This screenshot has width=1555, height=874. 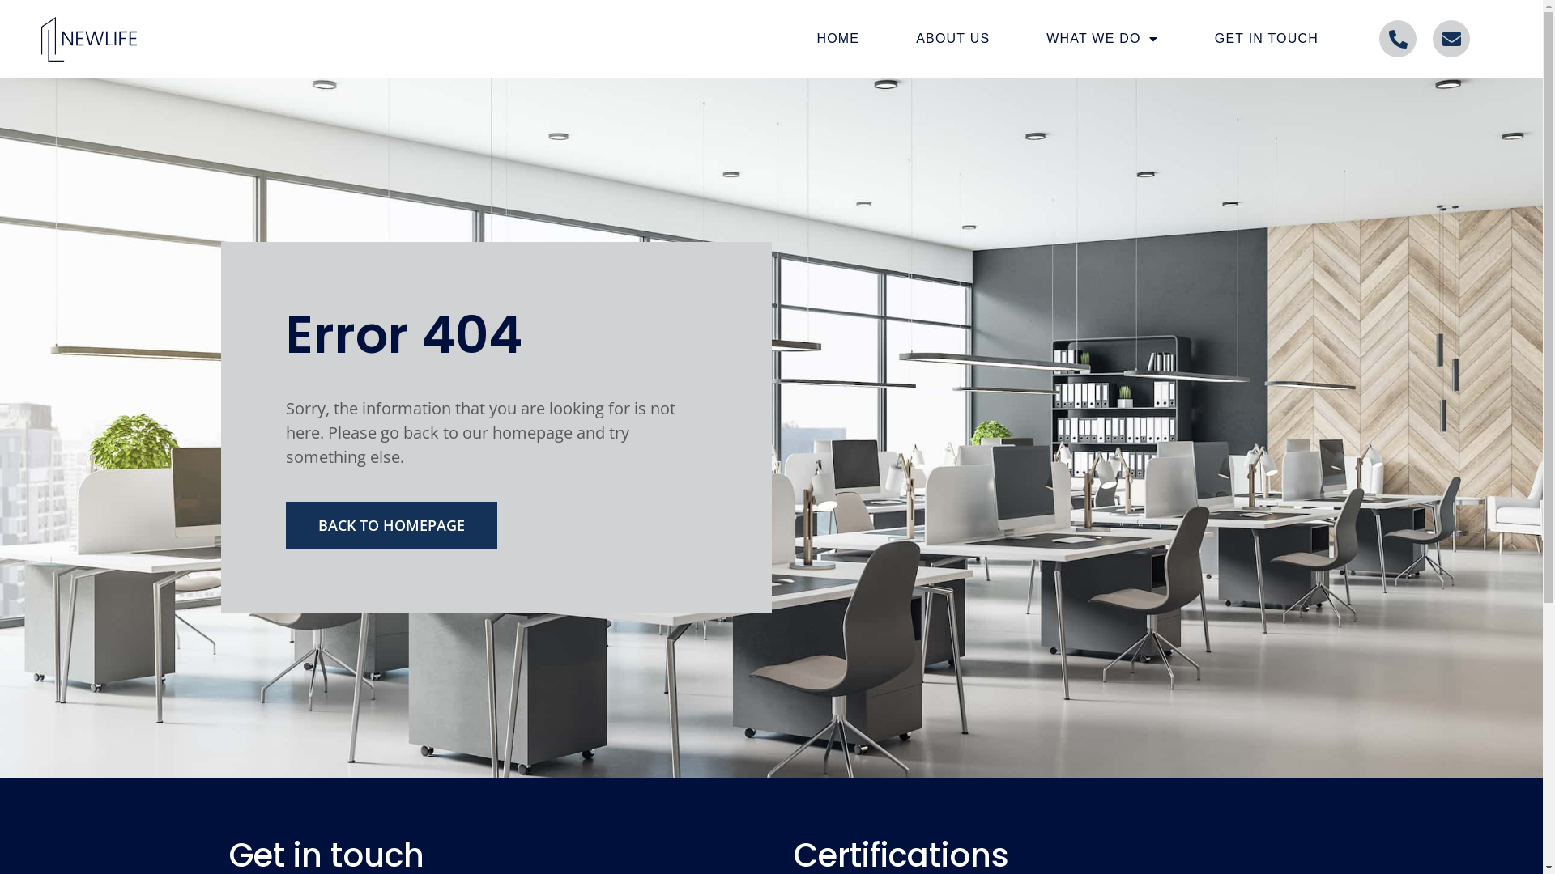 I want to click on BACK TO HOMEPAGE, so click(x=390, y=525).